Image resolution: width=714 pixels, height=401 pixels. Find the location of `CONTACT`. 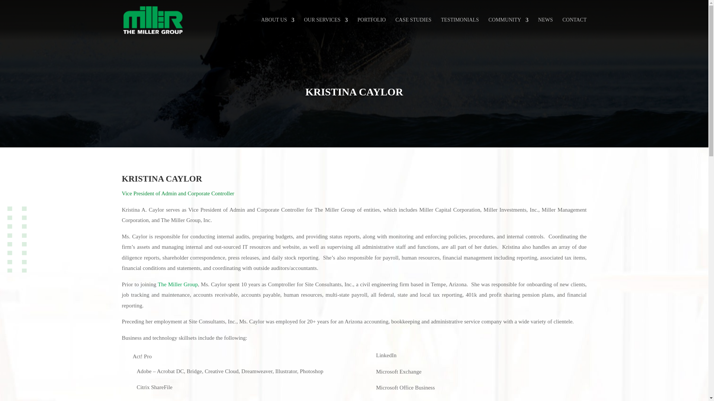

CONTACT is located at coordinates (574, 29).